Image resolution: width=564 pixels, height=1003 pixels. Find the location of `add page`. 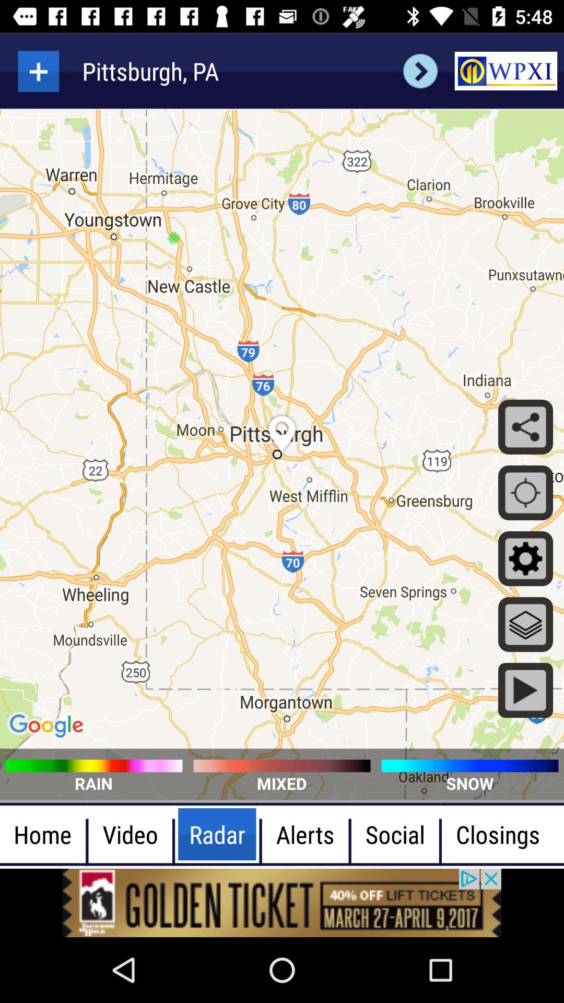

add page is located at coordinates (39, 71).